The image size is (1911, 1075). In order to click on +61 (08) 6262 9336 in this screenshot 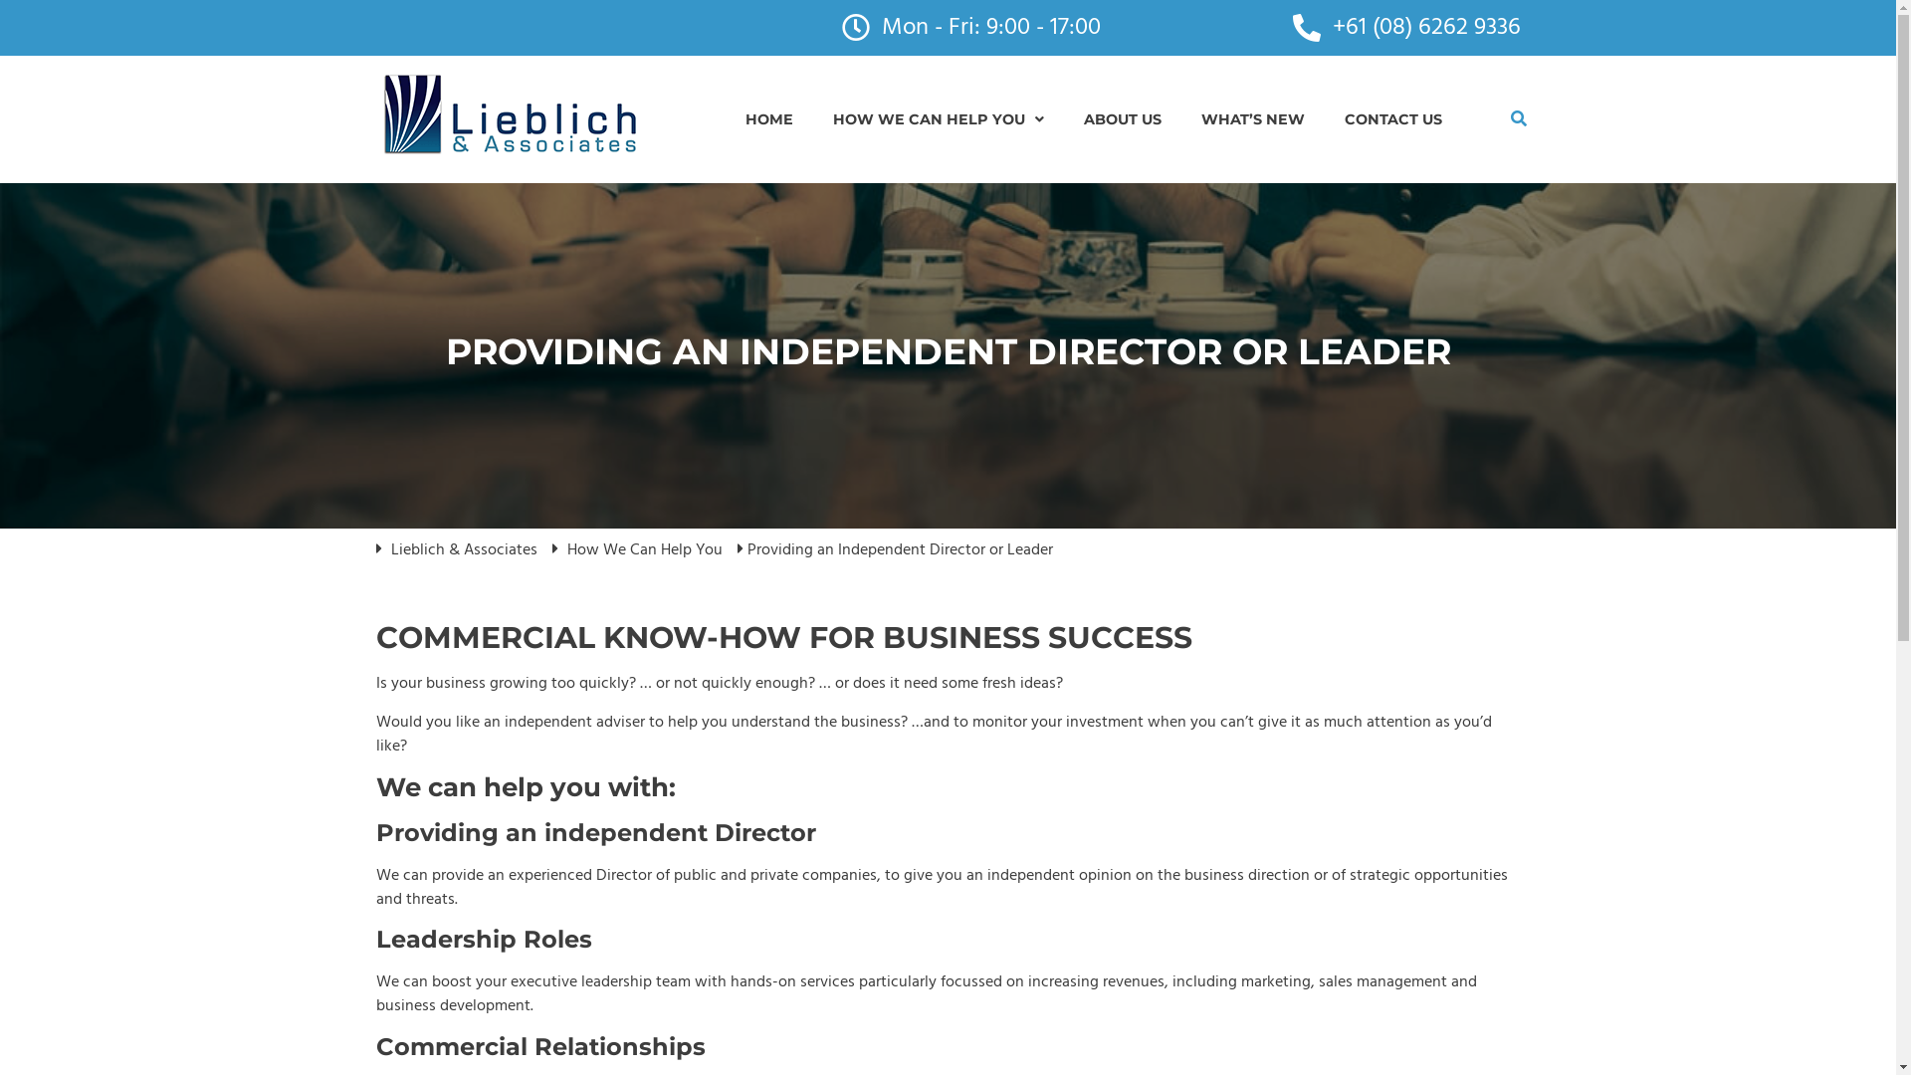, I will do `click(1405, 28)`.